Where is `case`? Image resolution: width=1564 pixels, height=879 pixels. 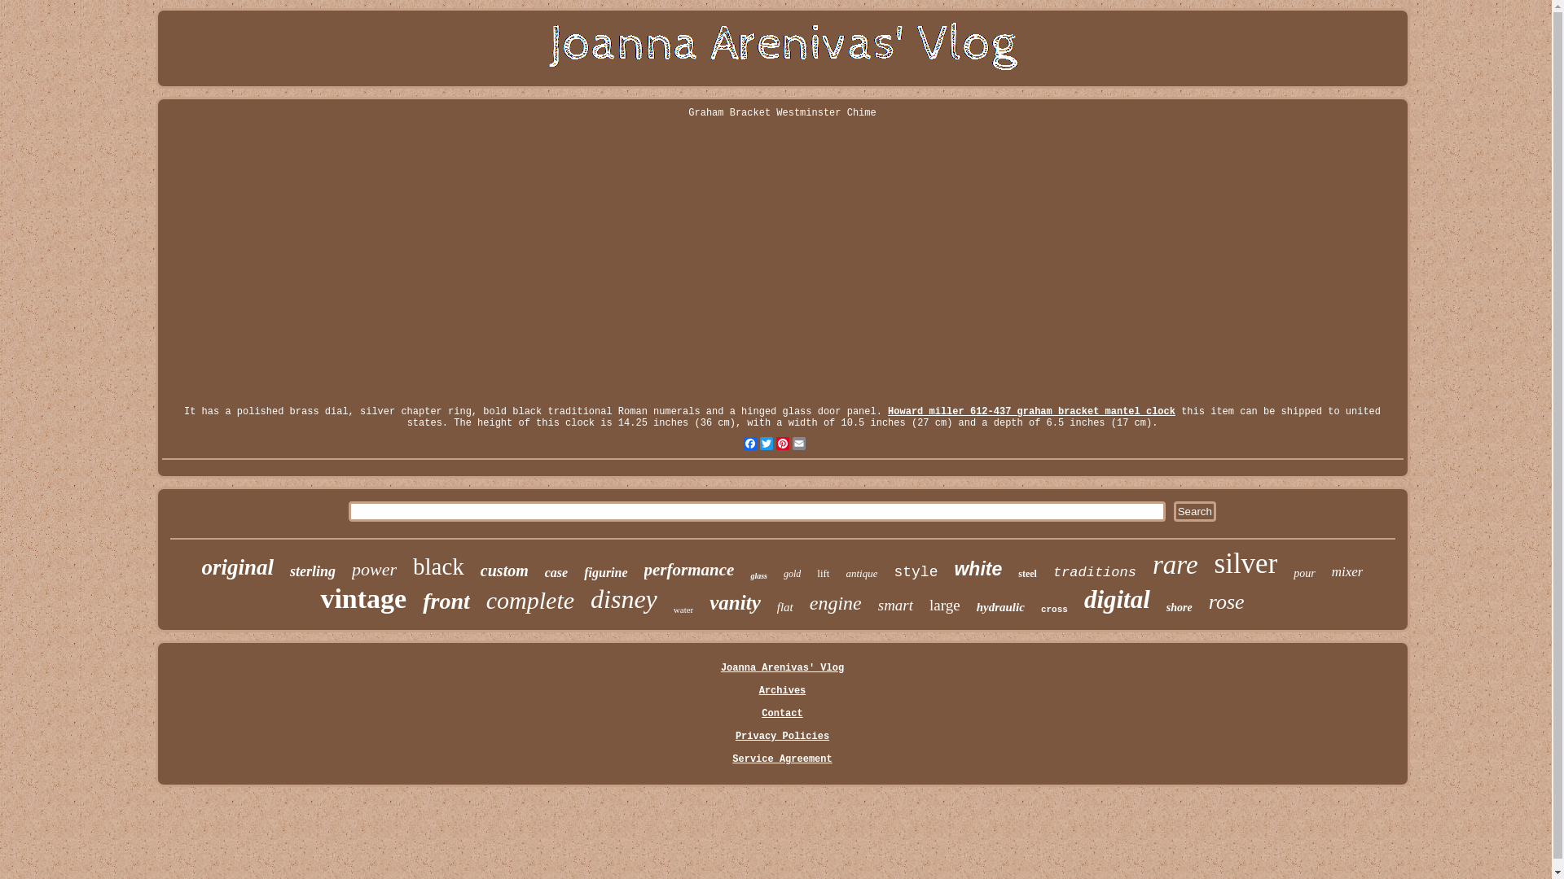
case is located at coordinates (556, 573).